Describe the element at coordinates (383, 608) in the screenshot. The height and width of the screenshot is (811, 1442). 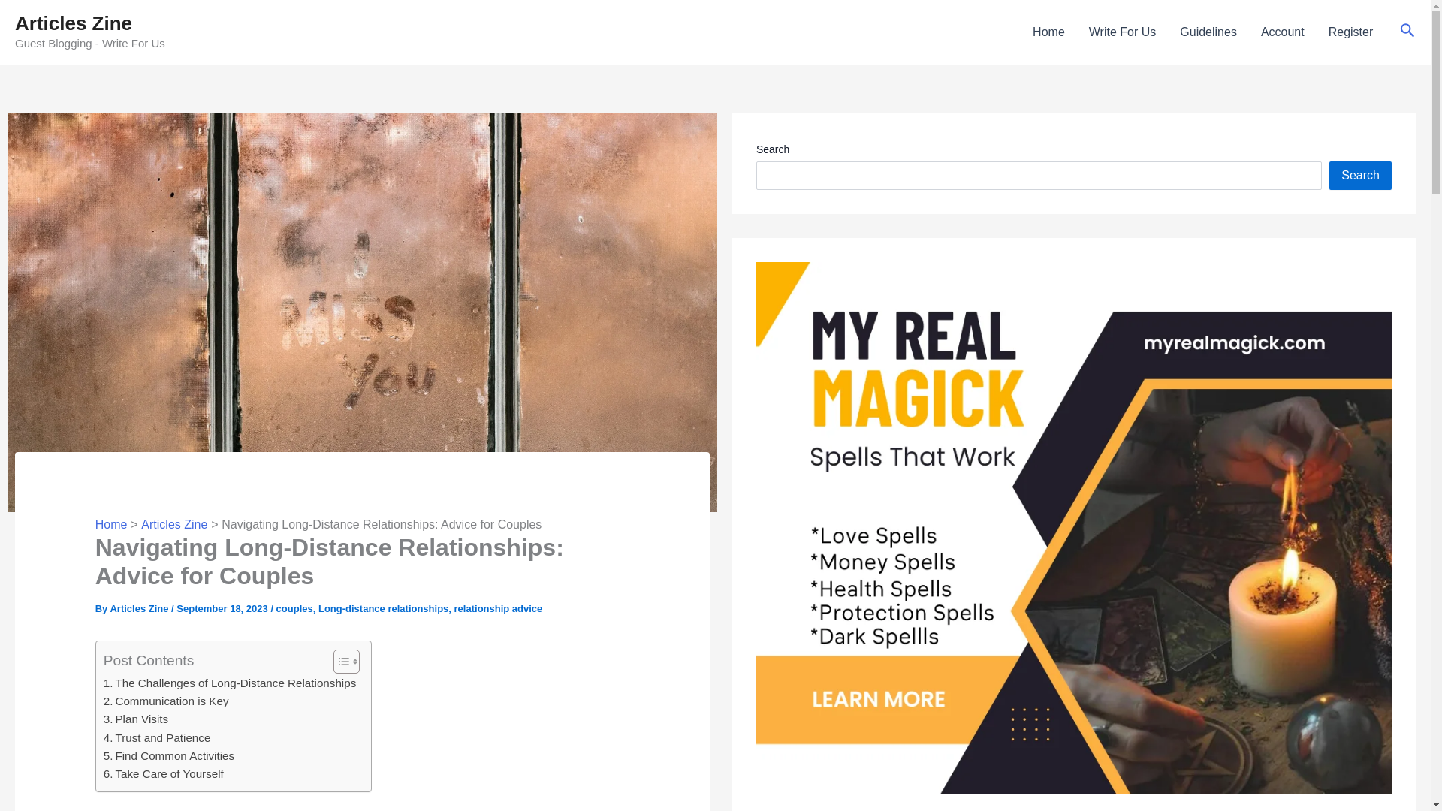
I see `Long-distance relationships` at that location.